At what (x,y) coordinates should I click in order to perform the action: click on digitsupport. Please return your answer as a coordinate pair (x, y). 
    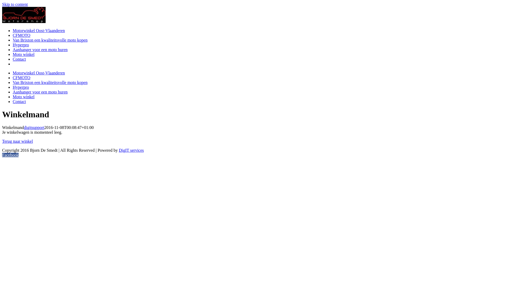
    Looking at the image, I should click on (34, 128).